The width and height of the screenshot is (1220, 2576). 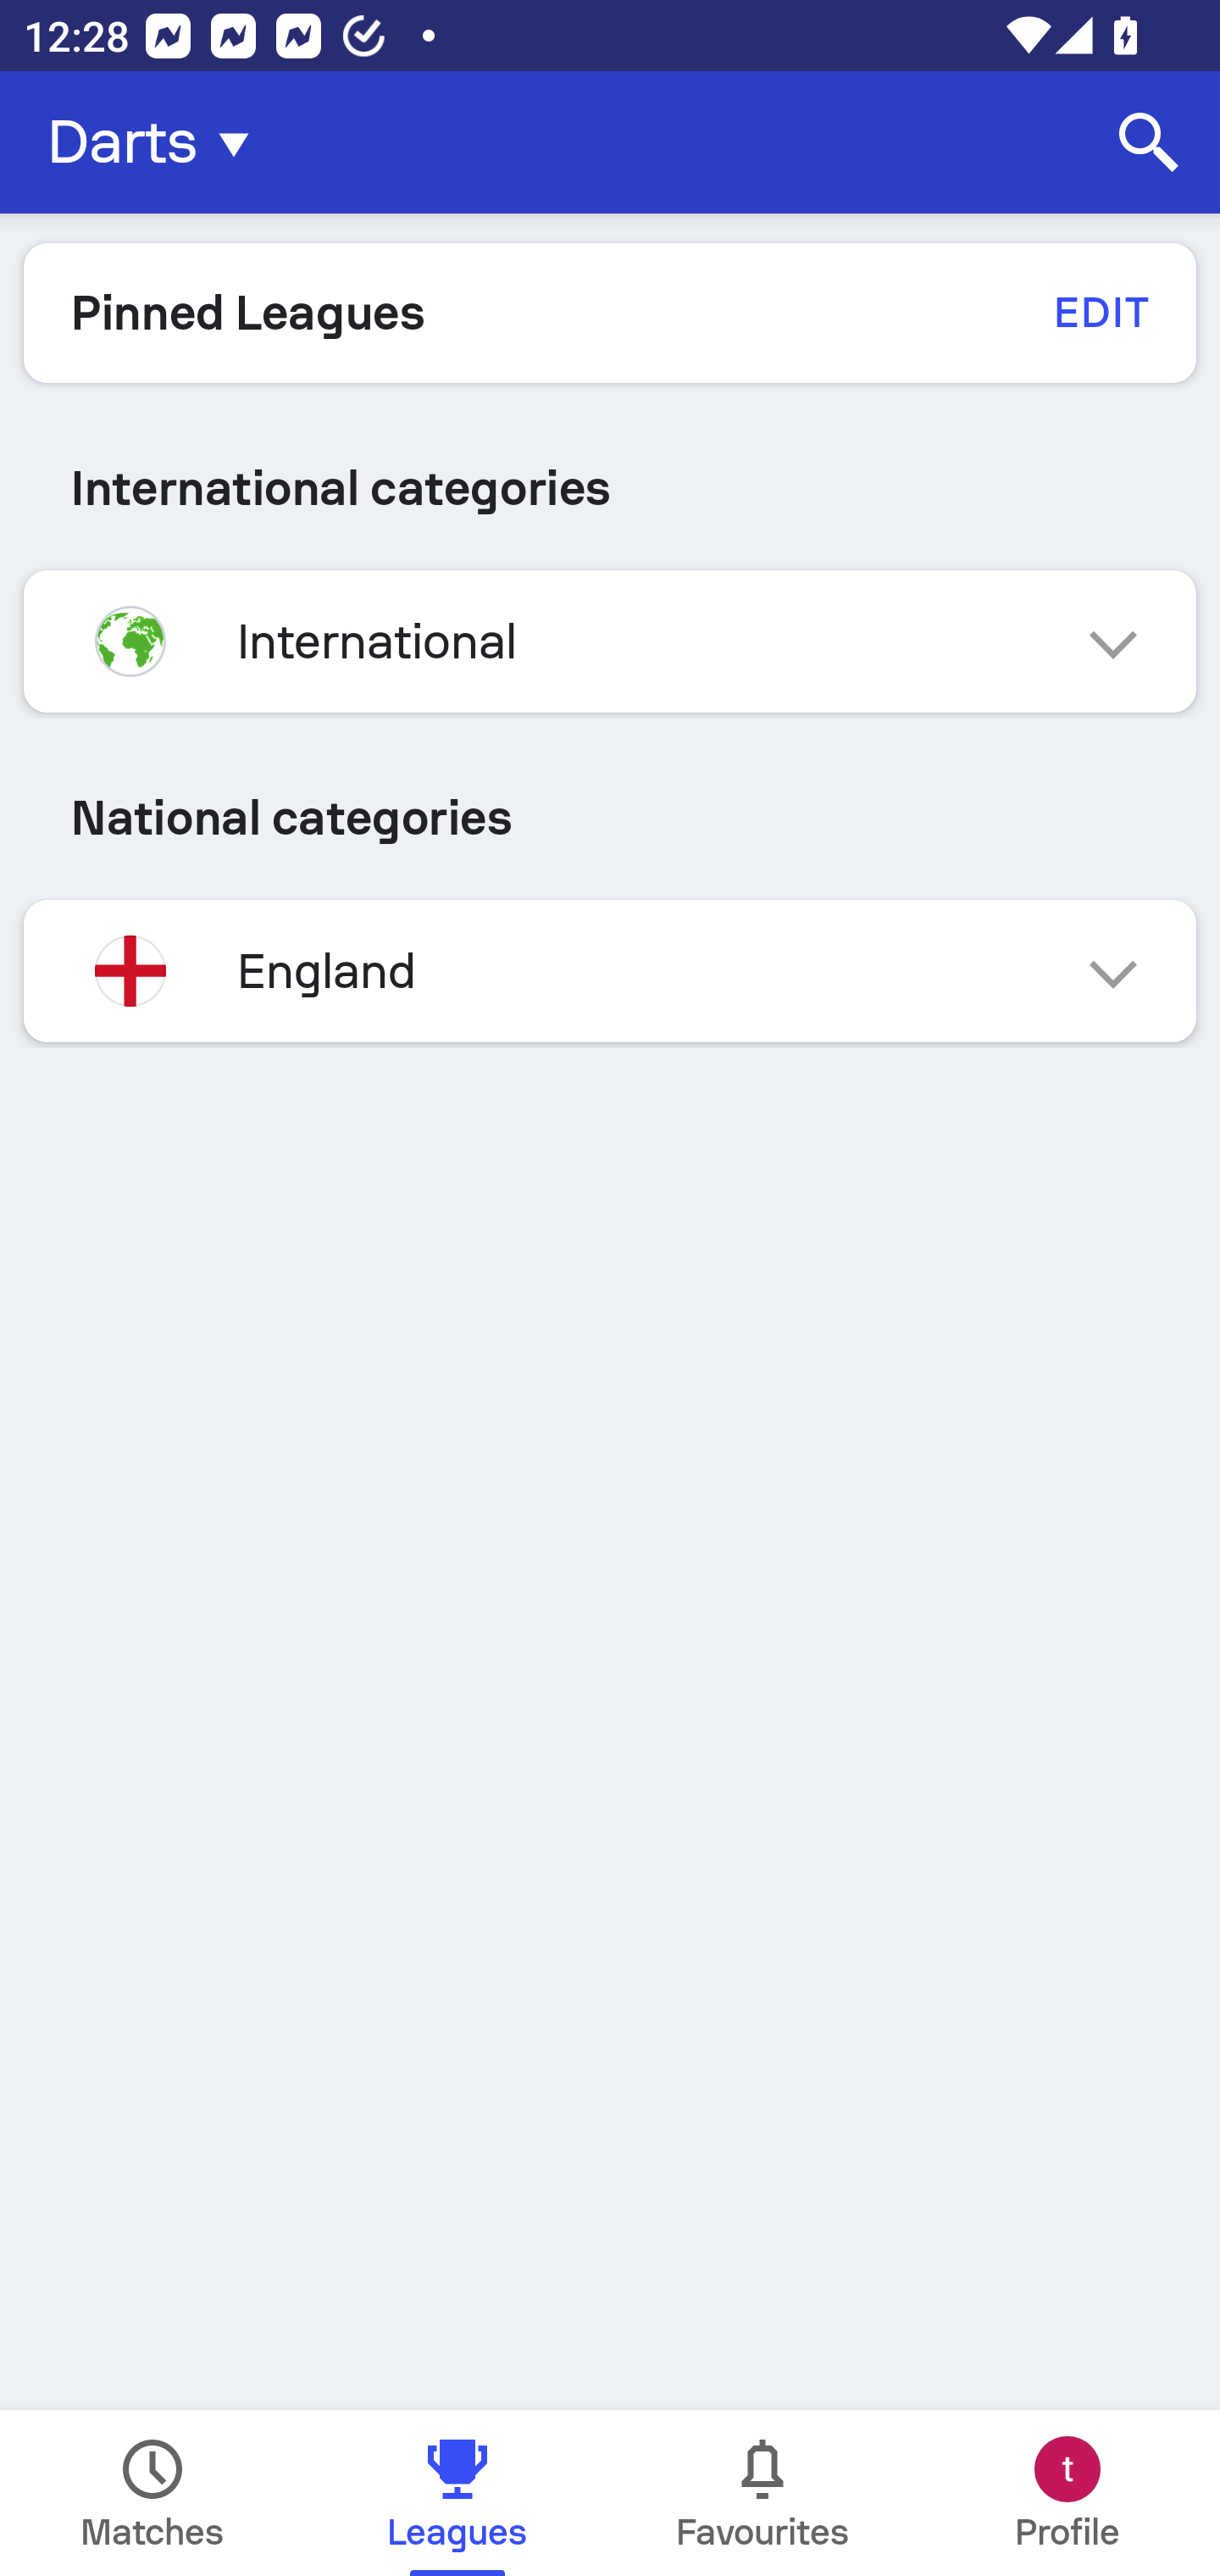 I want to click on Profile, so click(x=1067, y=2493).